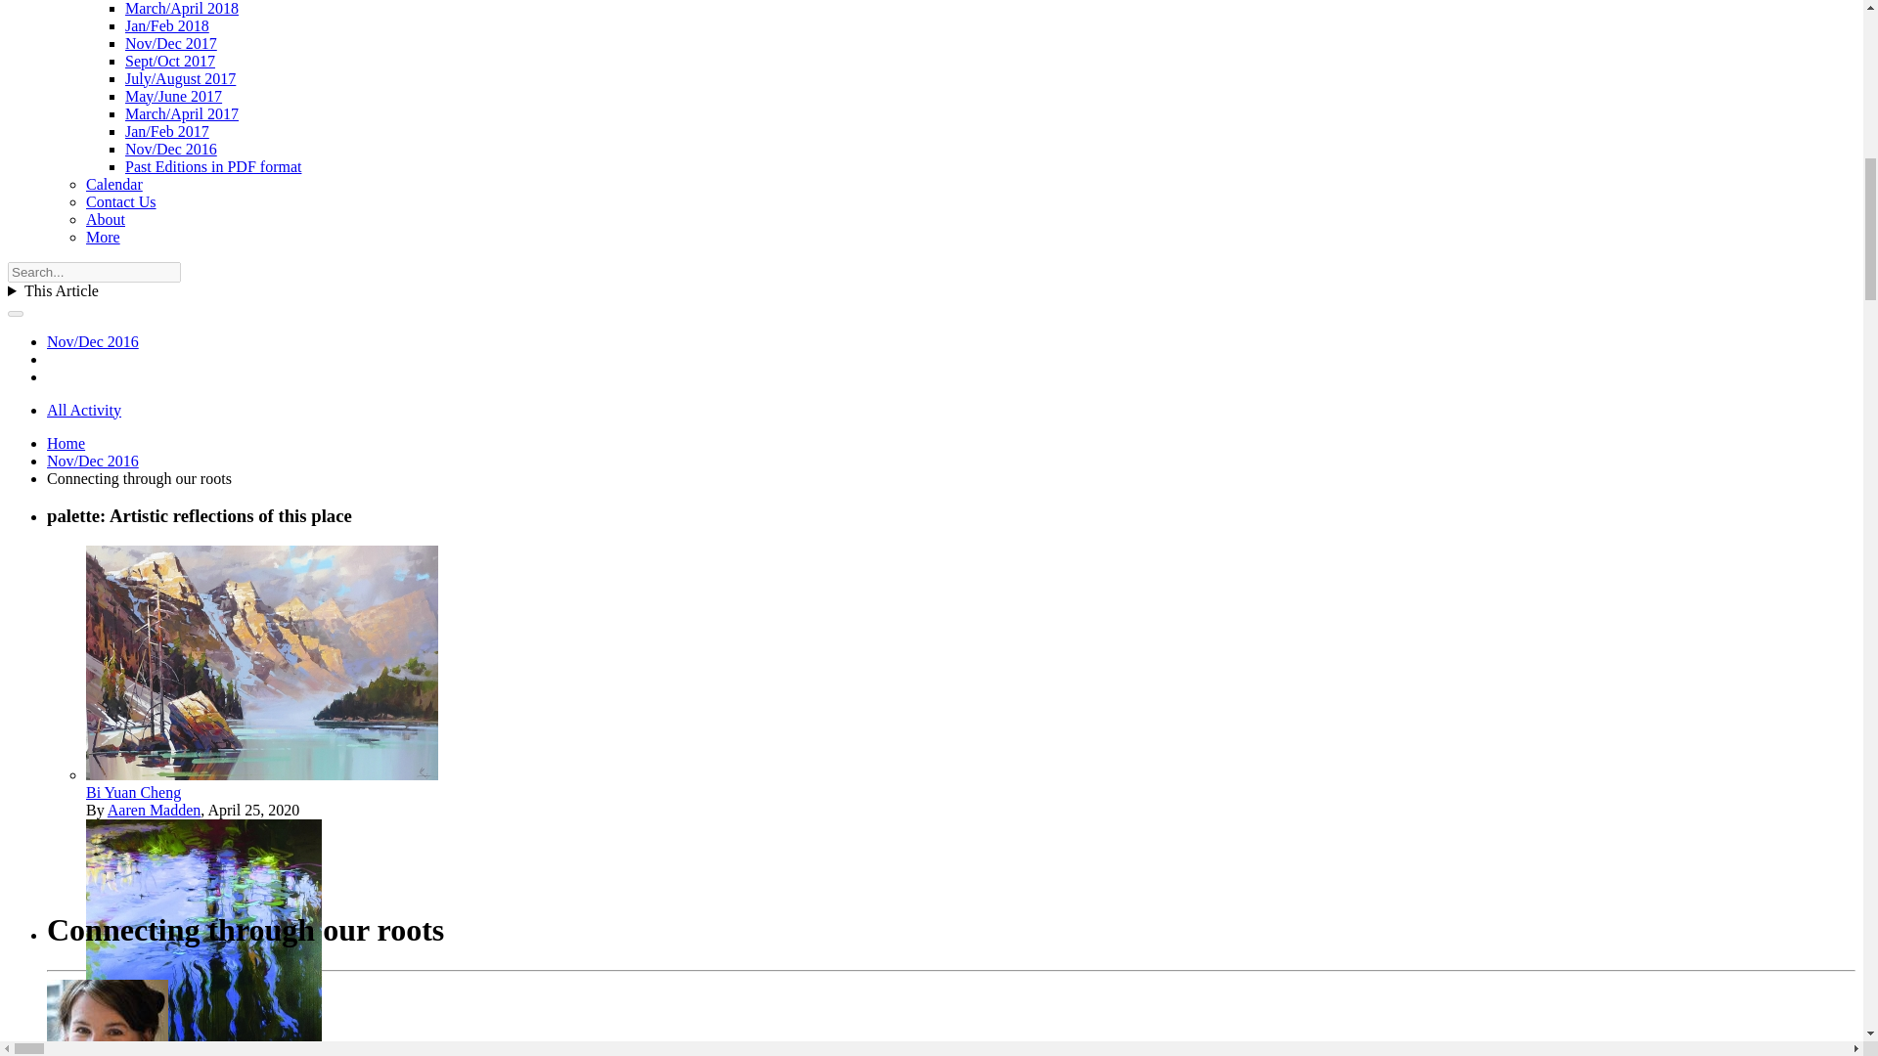  Describe the element at coordinates (262, 774) in the screenshot. I see `View the image Bi Yuan Cheng` at that location.